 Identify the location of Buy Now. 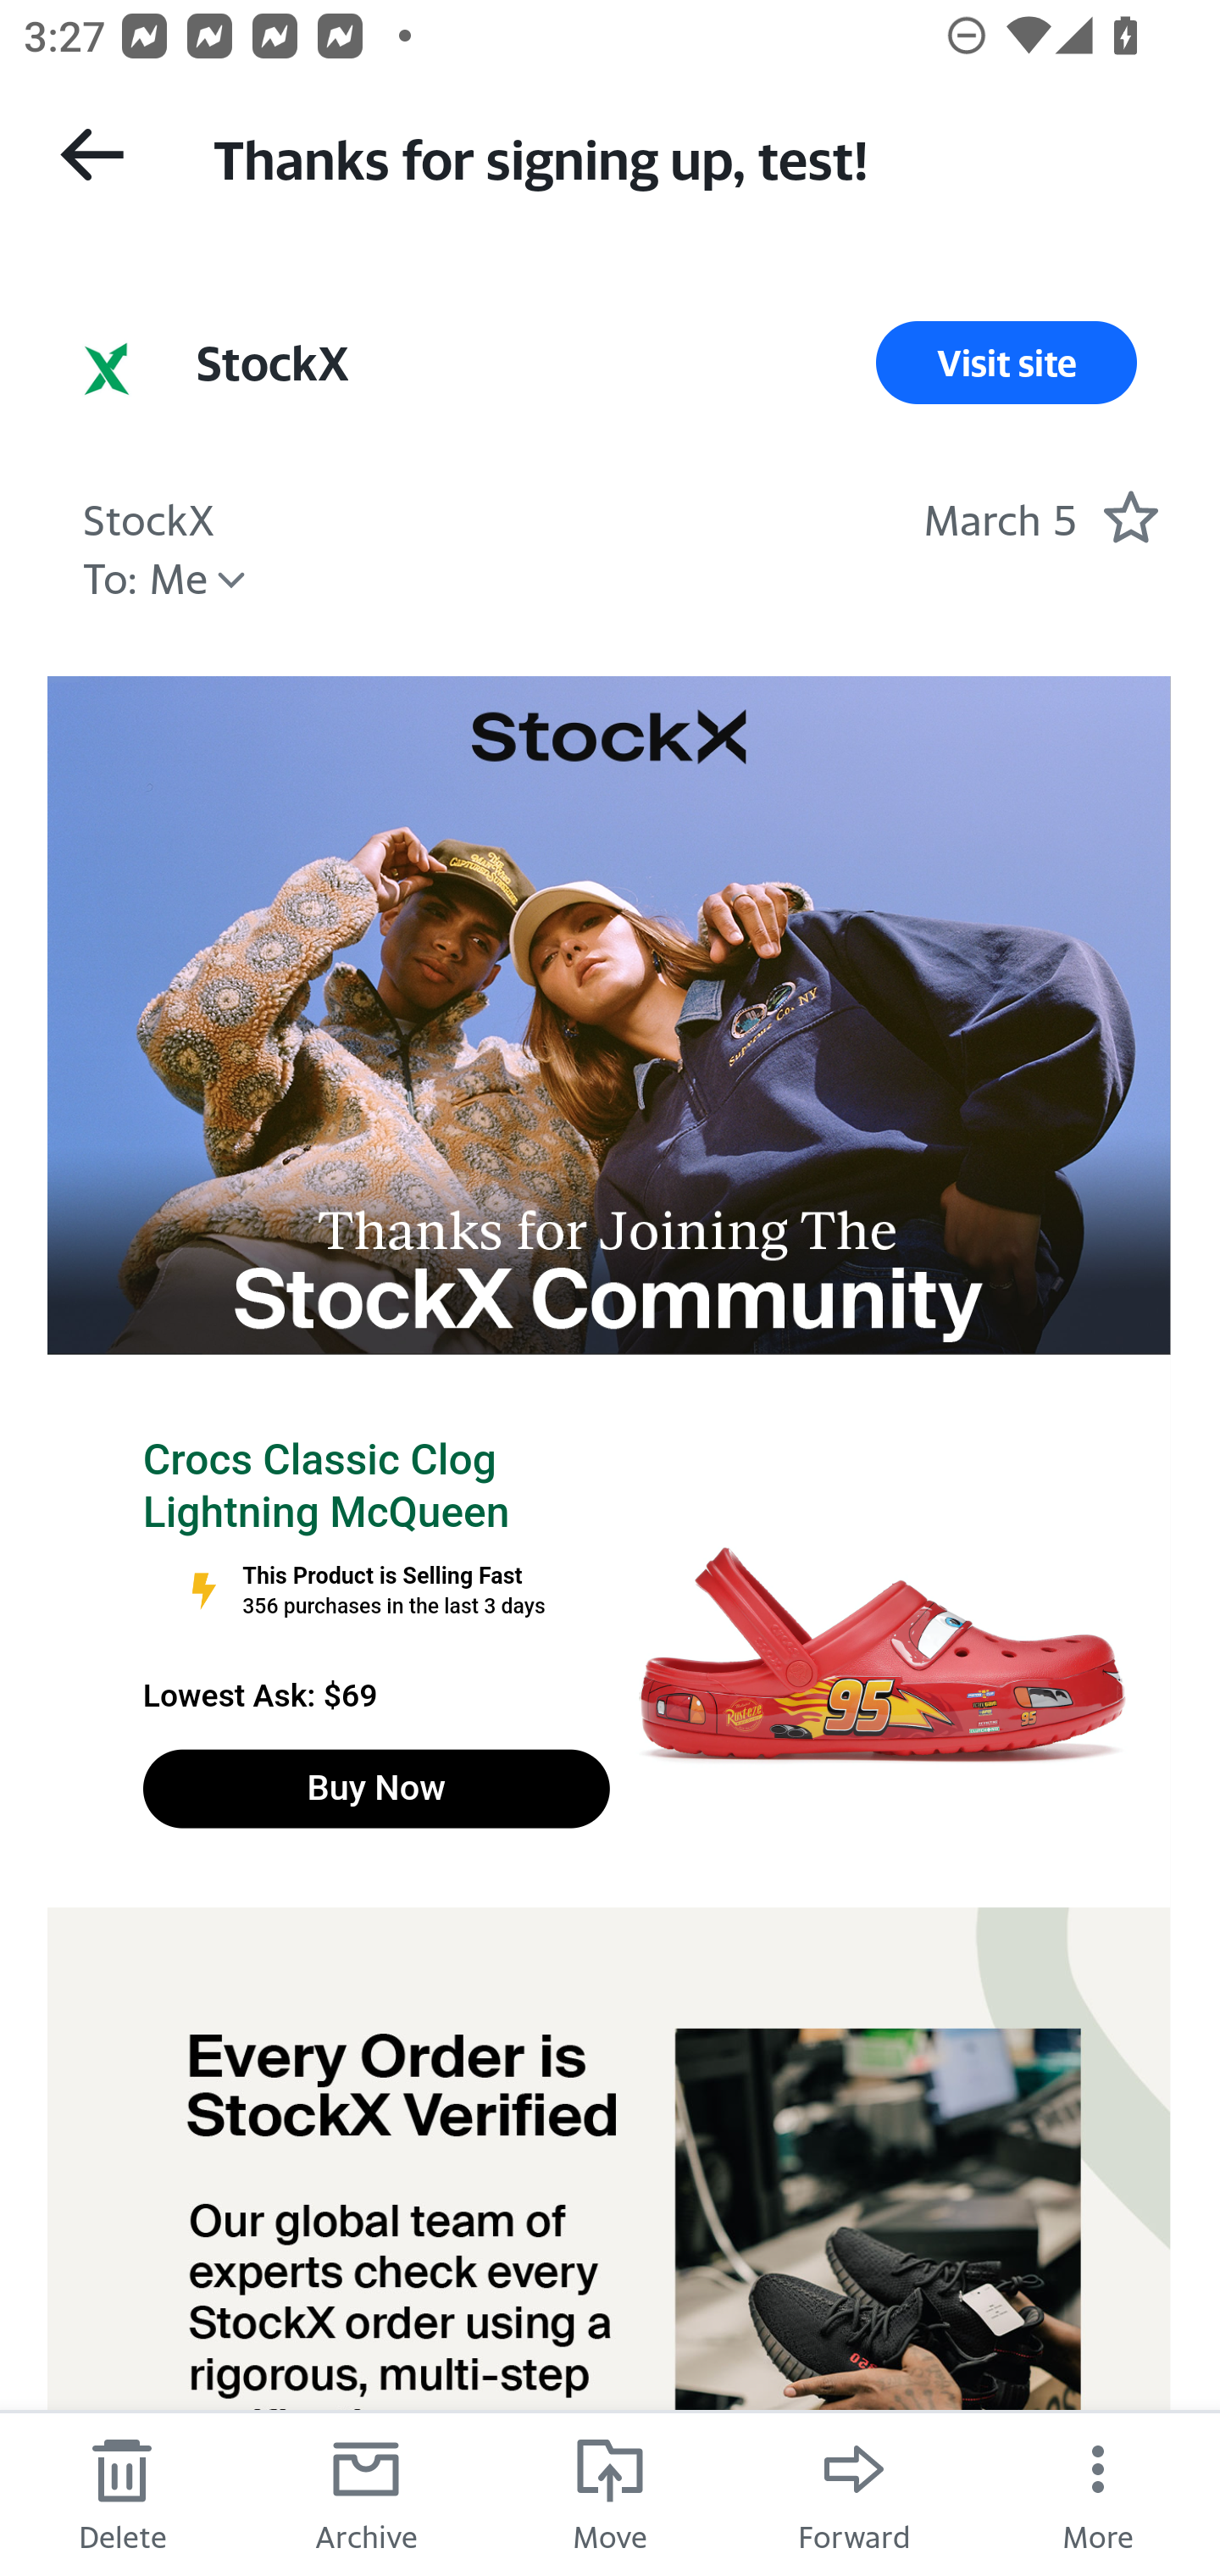
(375, 1789).